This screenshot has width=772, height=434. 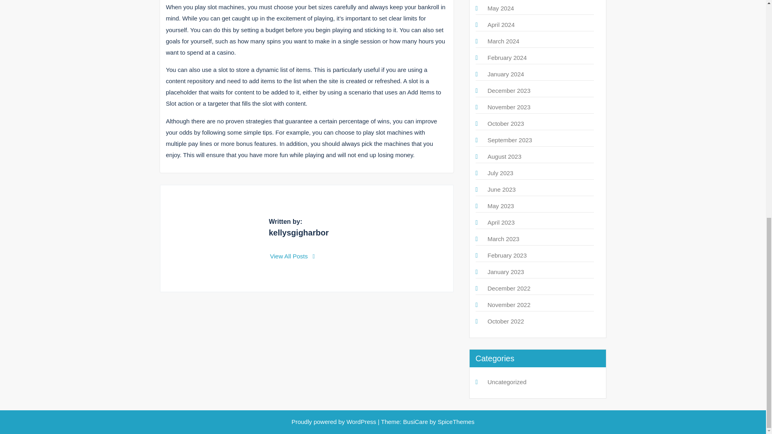 I want to click on October 2023, so click(x=505, y=124).